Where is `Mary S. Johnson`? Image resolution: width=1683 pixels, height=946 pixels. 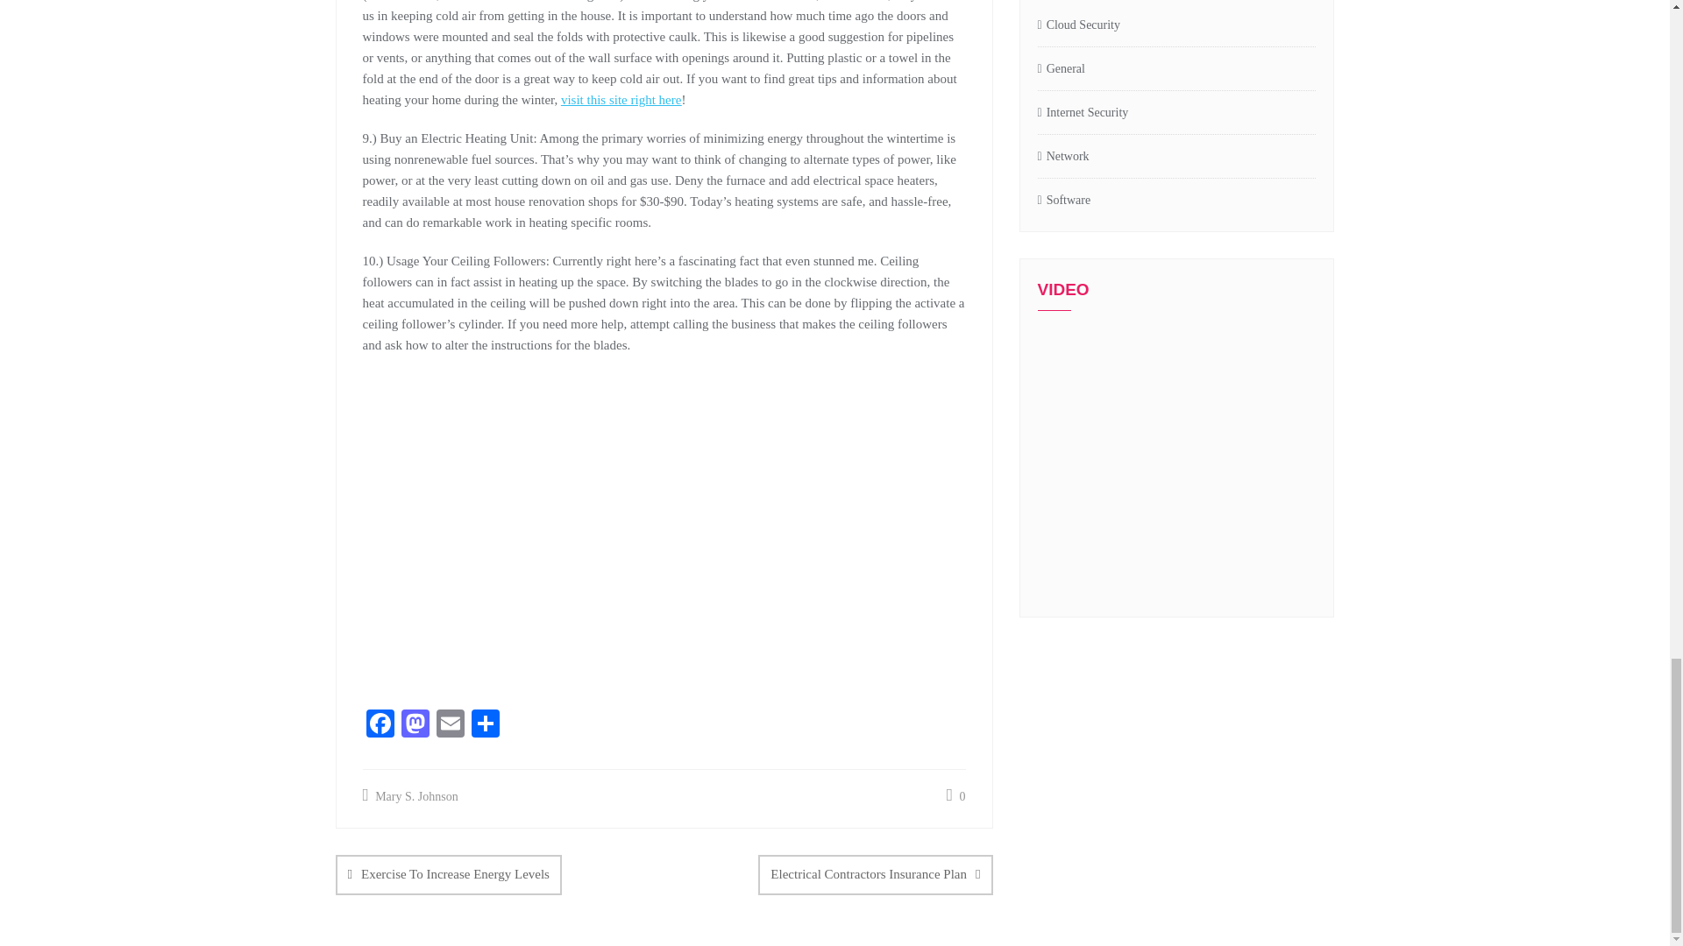
Mary S. Johnson is located at coordinates (410, 797).